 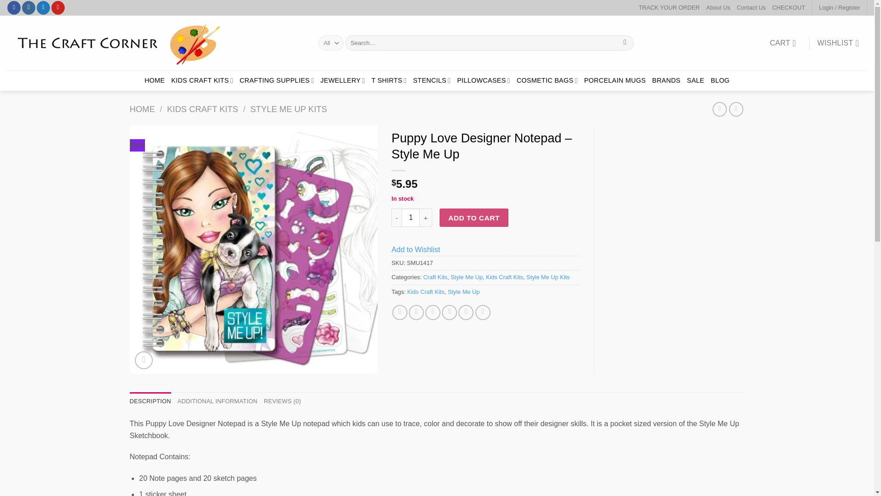 I want to click on The Craft Corner - Crafts and Gifts, so click(x=156, y=43).